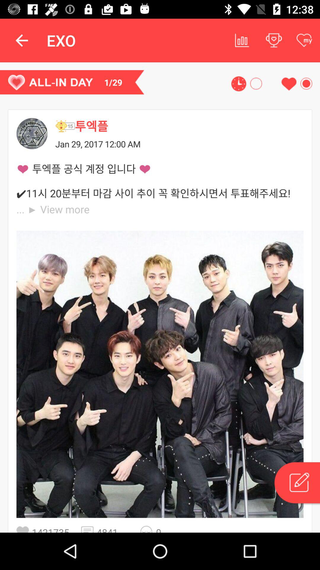 The height and width of the screenshot is (570, 320). What do you see at coordinates (160, 374) in the screenshot?
I see `select image` at bounding box center [160, 374].